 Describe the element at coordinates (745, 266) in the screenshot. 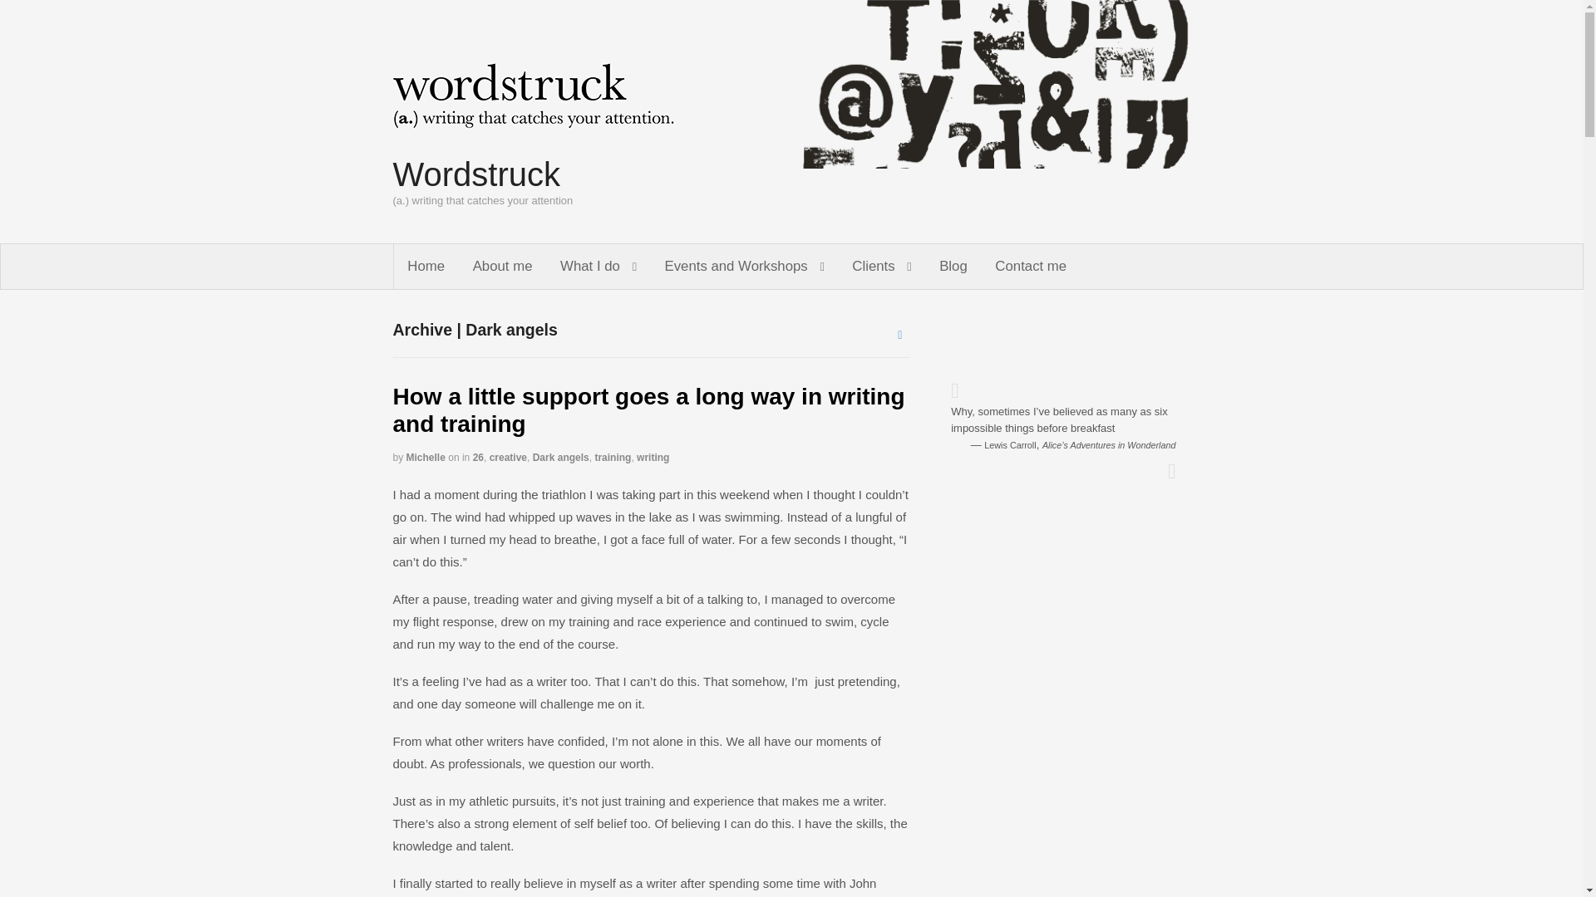

I see `Events and Workshops` at that location.